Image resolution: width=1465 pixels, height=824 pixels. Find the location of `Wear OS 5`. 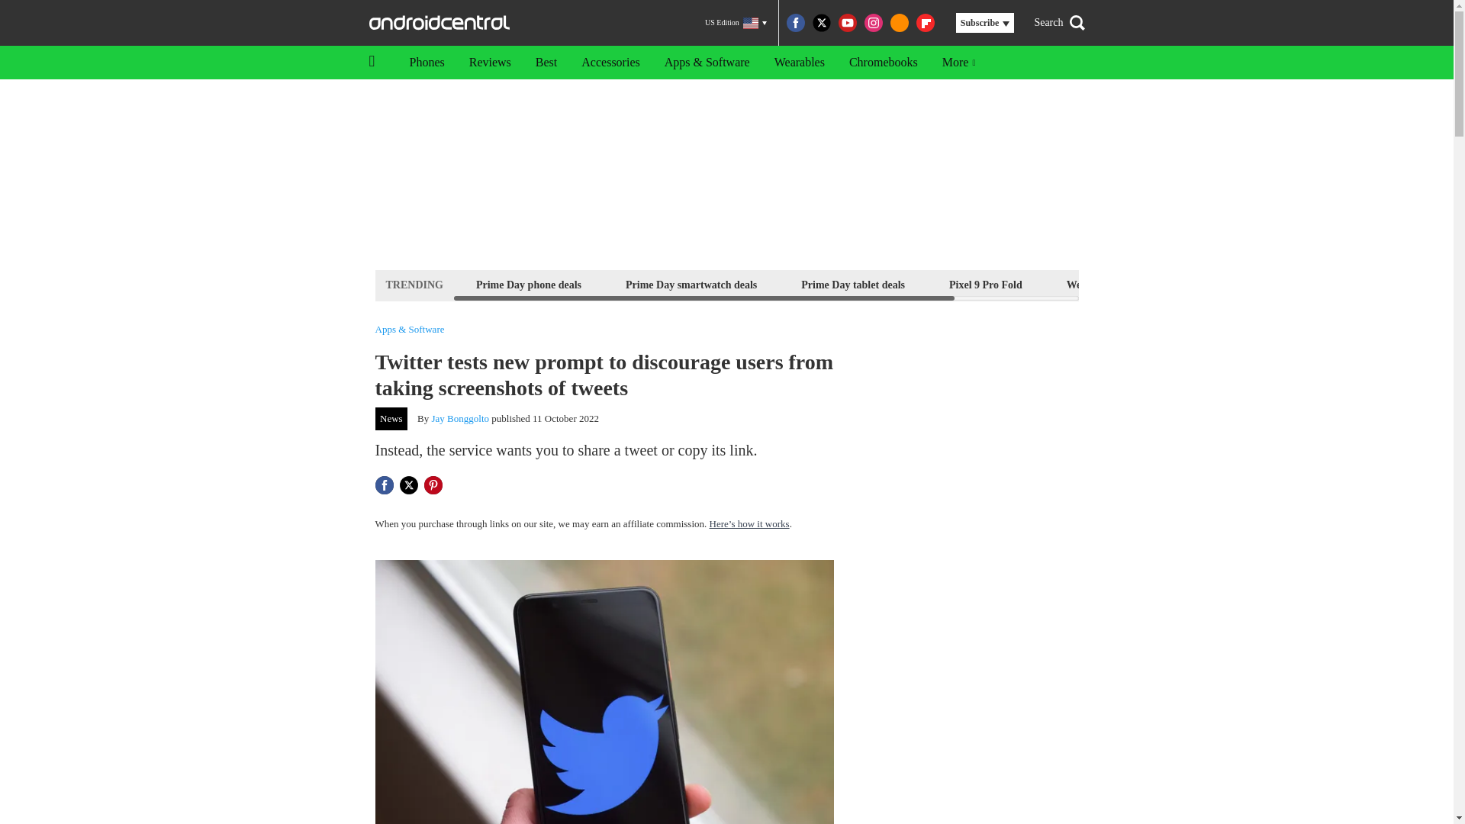

Wear OS 5 is located at coordinates (1091, 284).